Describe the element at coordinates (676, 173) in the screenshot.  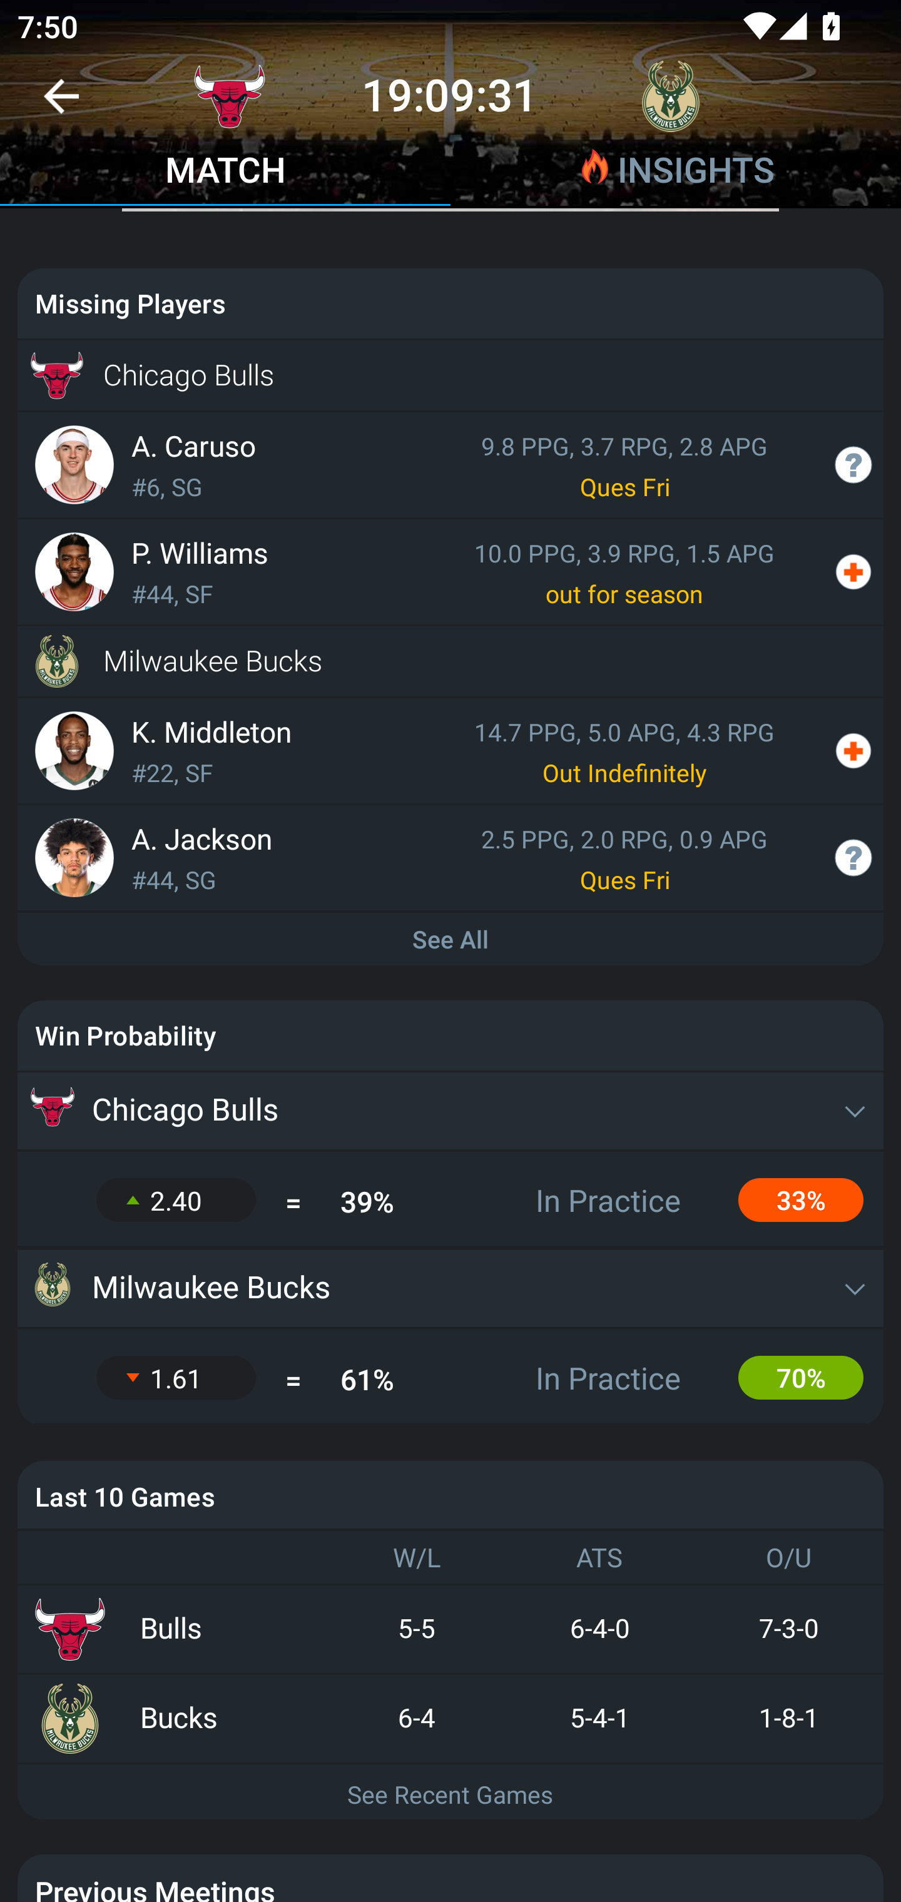
I see `INSIGHTS` at that location.